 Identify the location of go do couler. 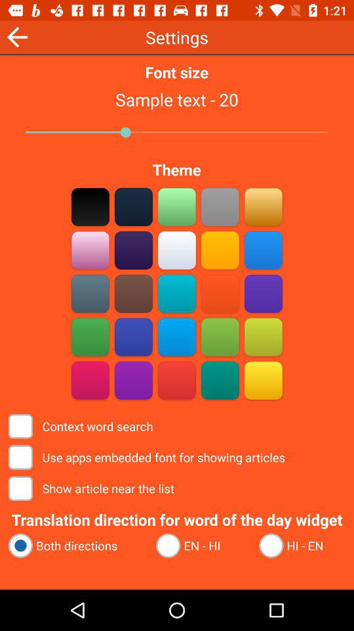
(90, 250).